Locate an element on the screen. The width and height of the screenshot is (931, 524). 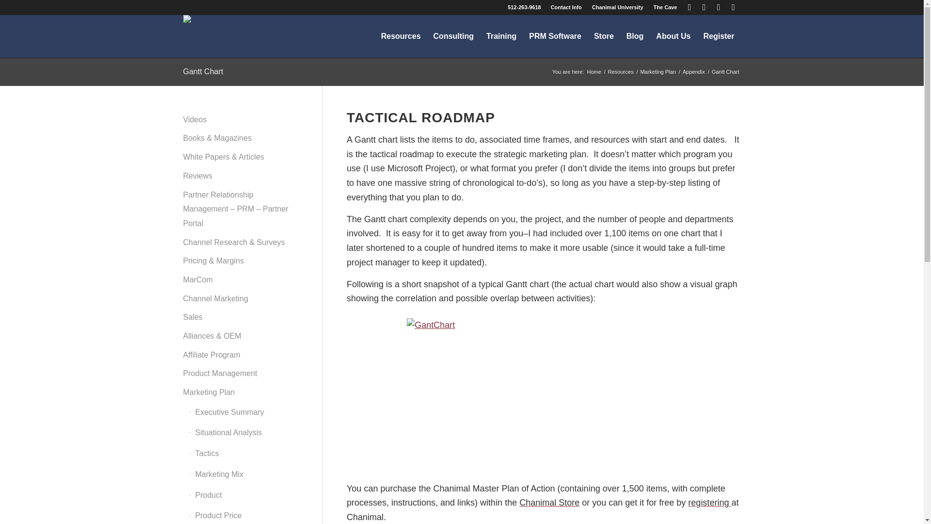
The Cave is located at coordinates (665, 7).